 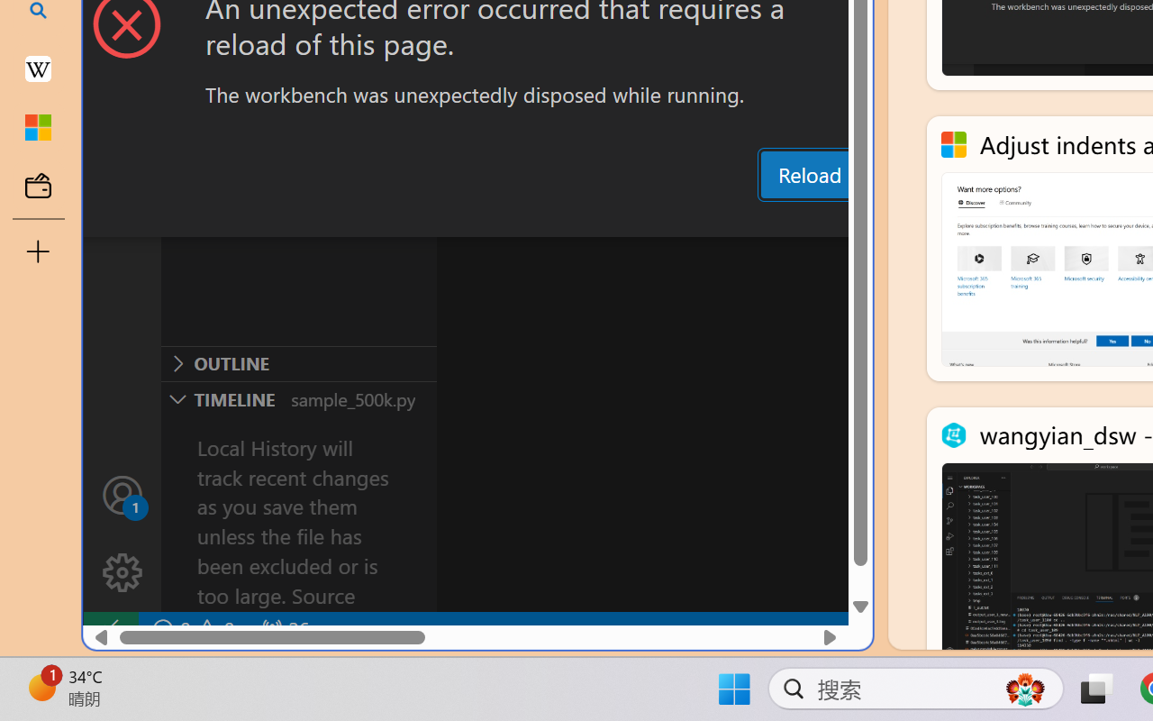 What do you see at coordinates (809, 175) in the screenshot?
I see `Reload` at bounding box center [809, 175].